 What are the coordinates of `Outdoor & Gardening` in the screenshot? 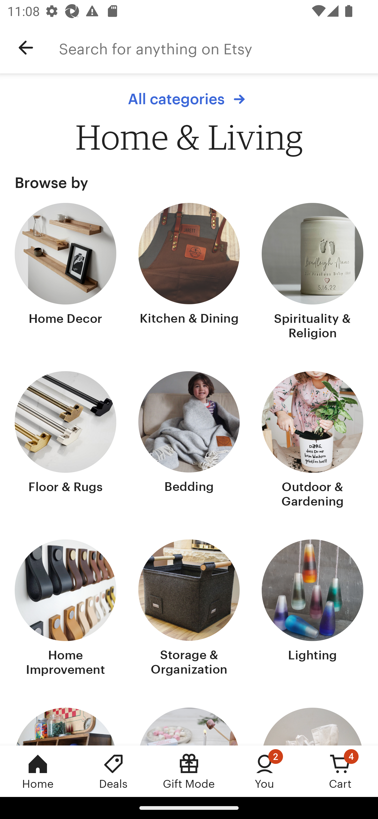 It's located at (312, 440).